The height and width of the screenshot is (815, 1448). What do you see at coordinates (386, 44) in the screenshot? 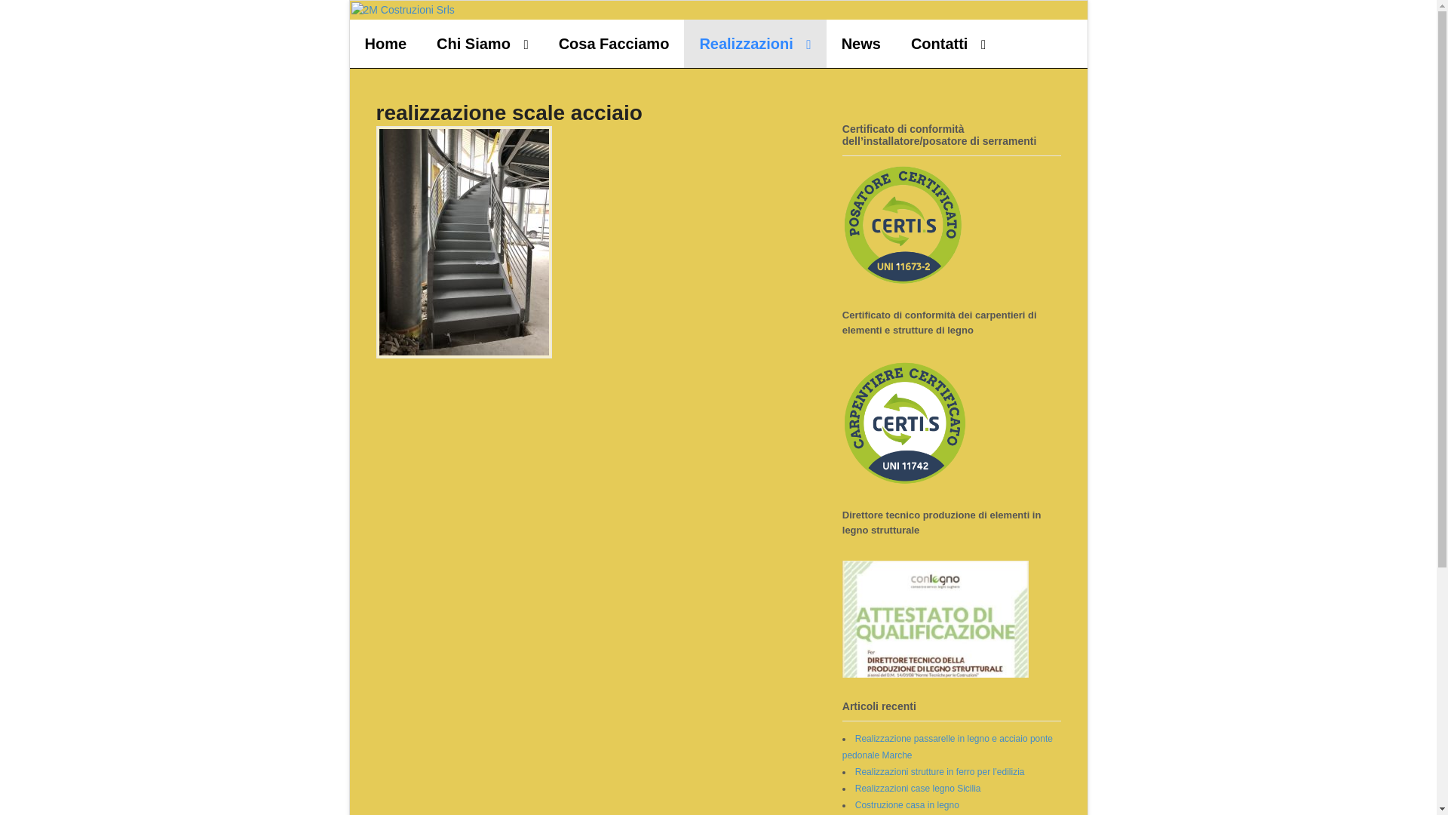
I see `Home` at bounding box center [386, 44].